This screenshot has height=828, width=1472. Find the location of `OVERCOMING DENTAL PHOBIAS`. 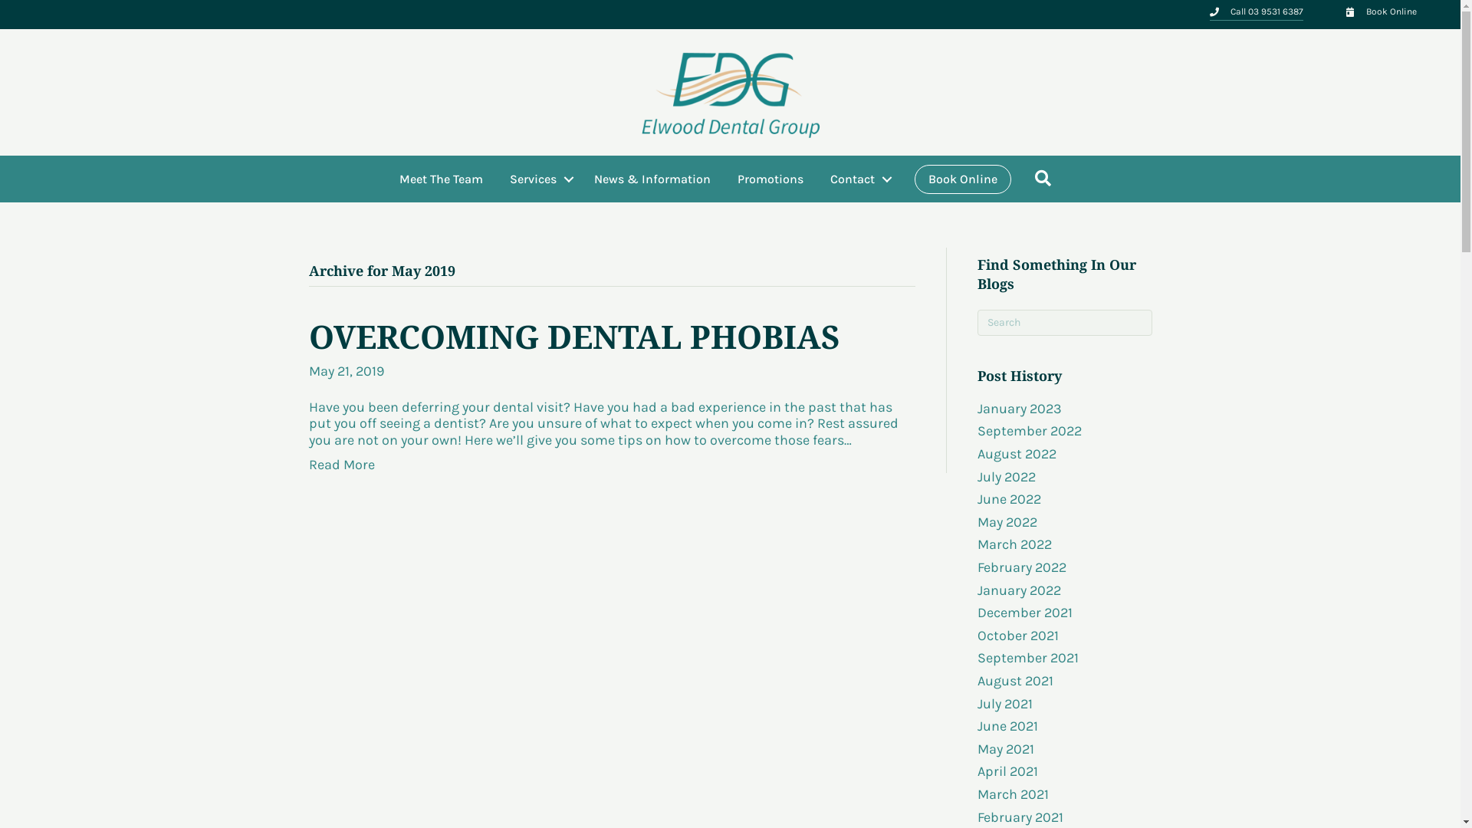

OVERCOMING DENTAL PHOBIAS is located at coordinates (573, 336).